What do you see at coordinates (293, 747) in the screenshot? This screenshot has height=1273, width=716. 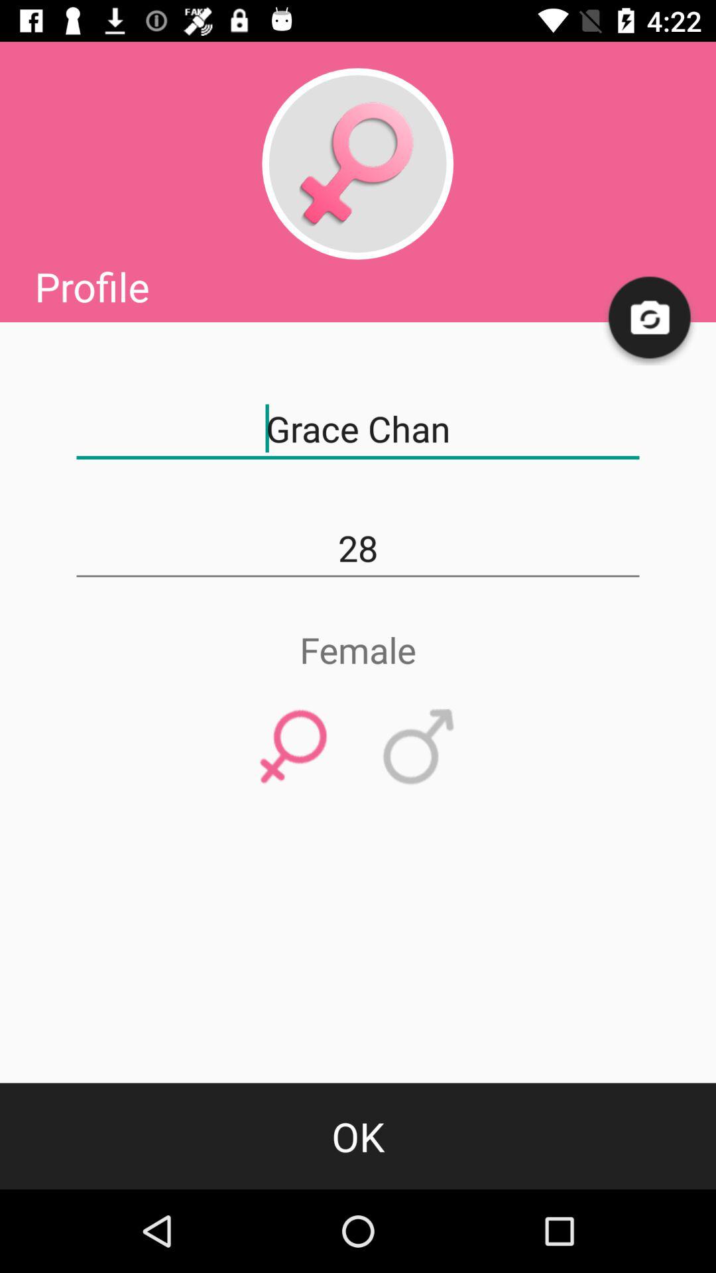 I see `toggle identify gender option` at bounding box center [293, 747].